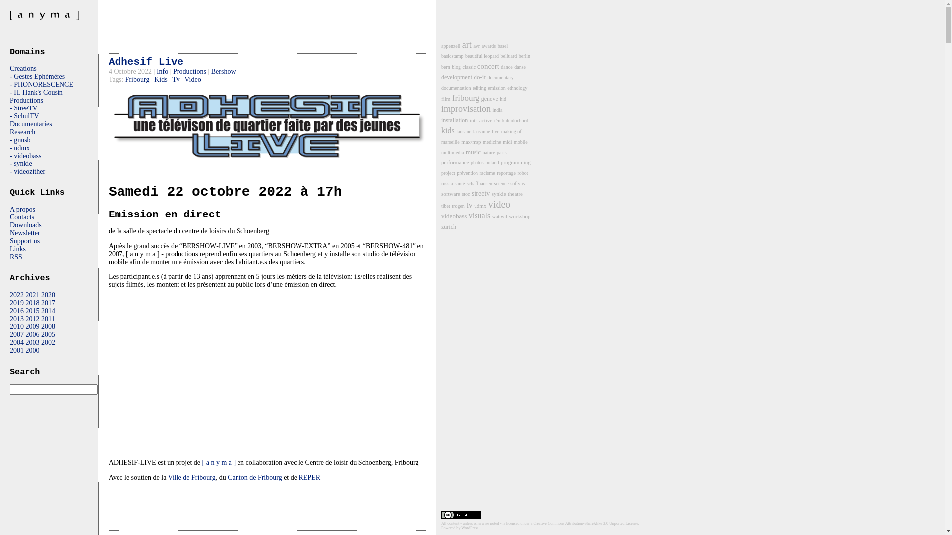  What do you see at coordinates (48, 295) in the screenshot?
I see `2020` at bounding box center [48, 295].